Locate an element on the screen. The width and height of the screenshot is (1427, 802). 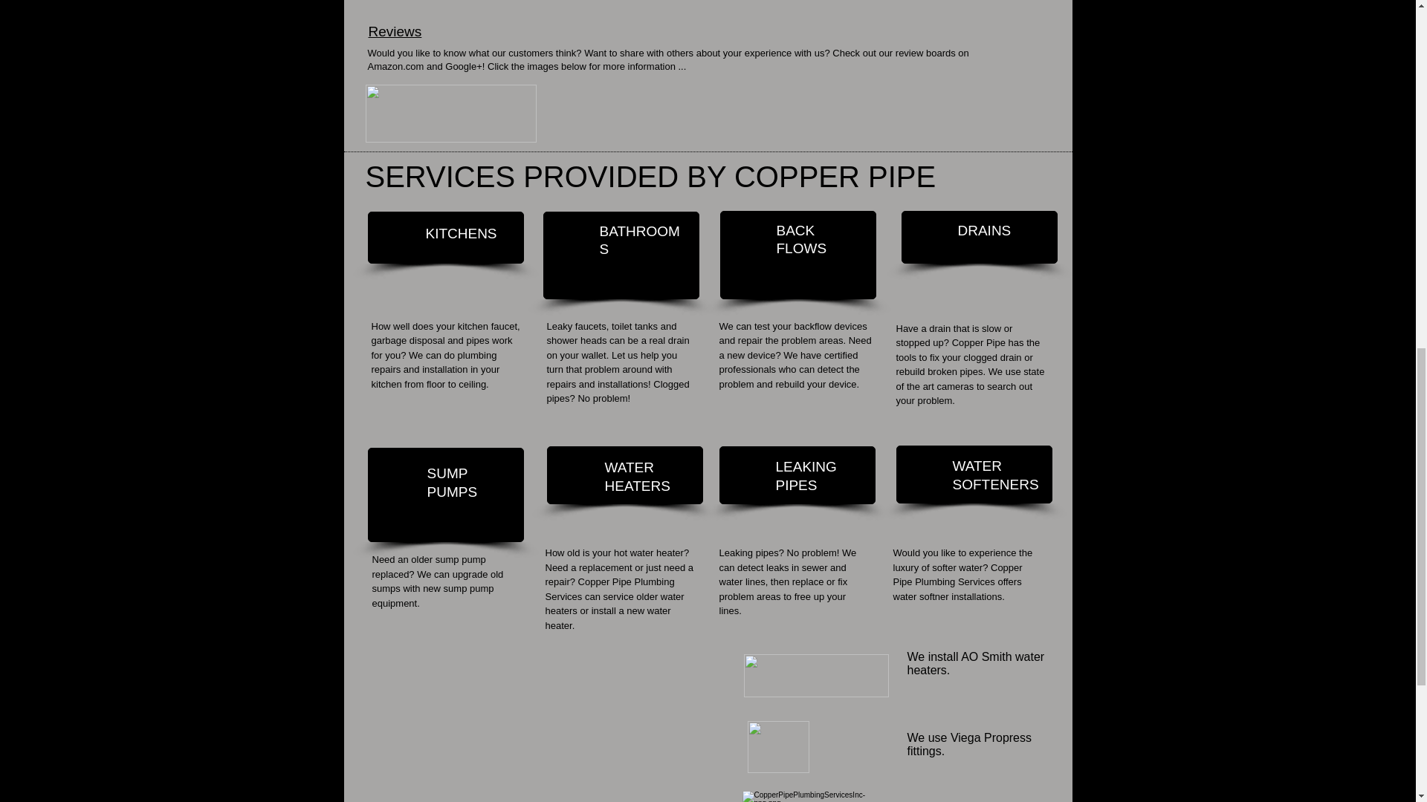
WATER SOFTENERS is located at coordinates (996, 475).